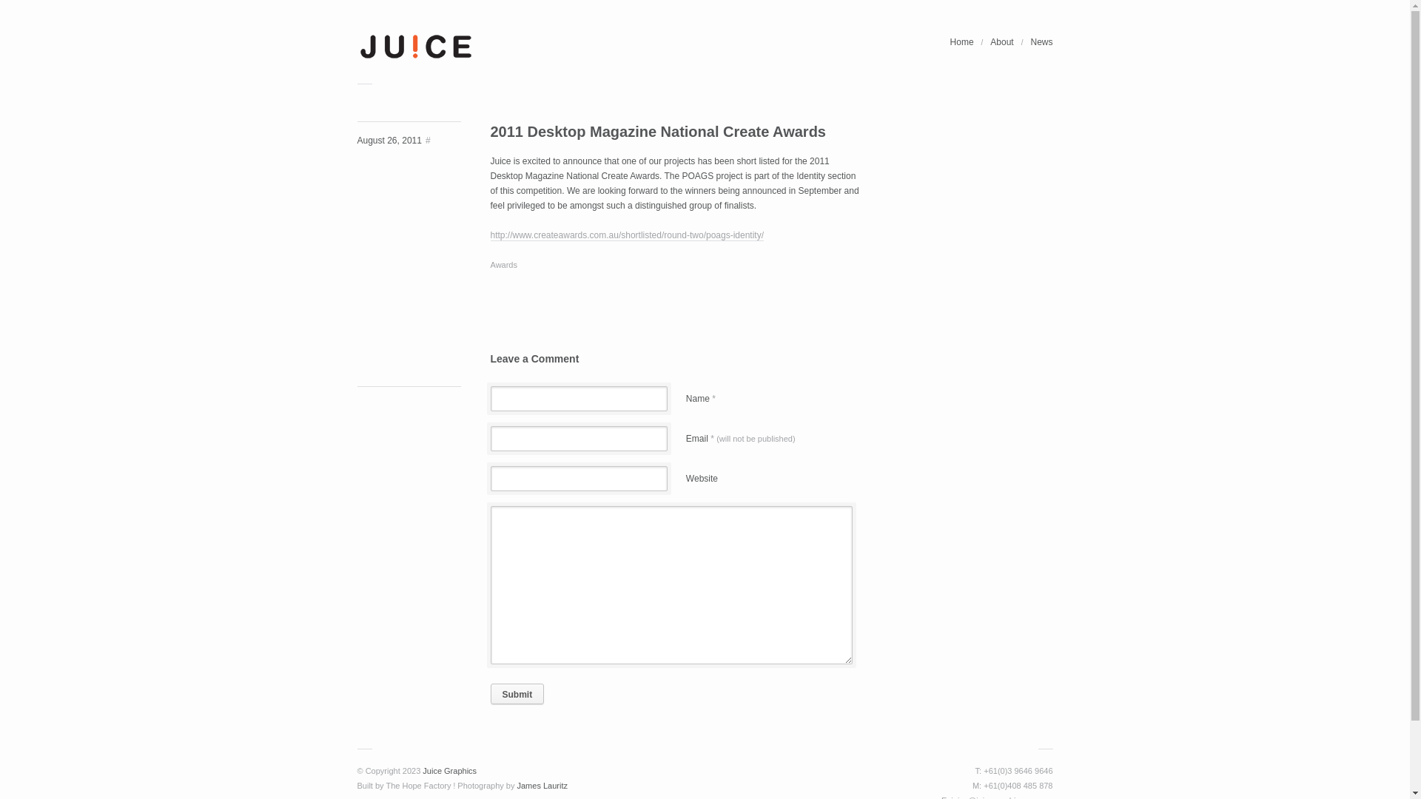 The width and height of the screenshot is (1421, 799). Describe the element at coordinates (1002, 42) in the screenshot. I see `About` at that location.